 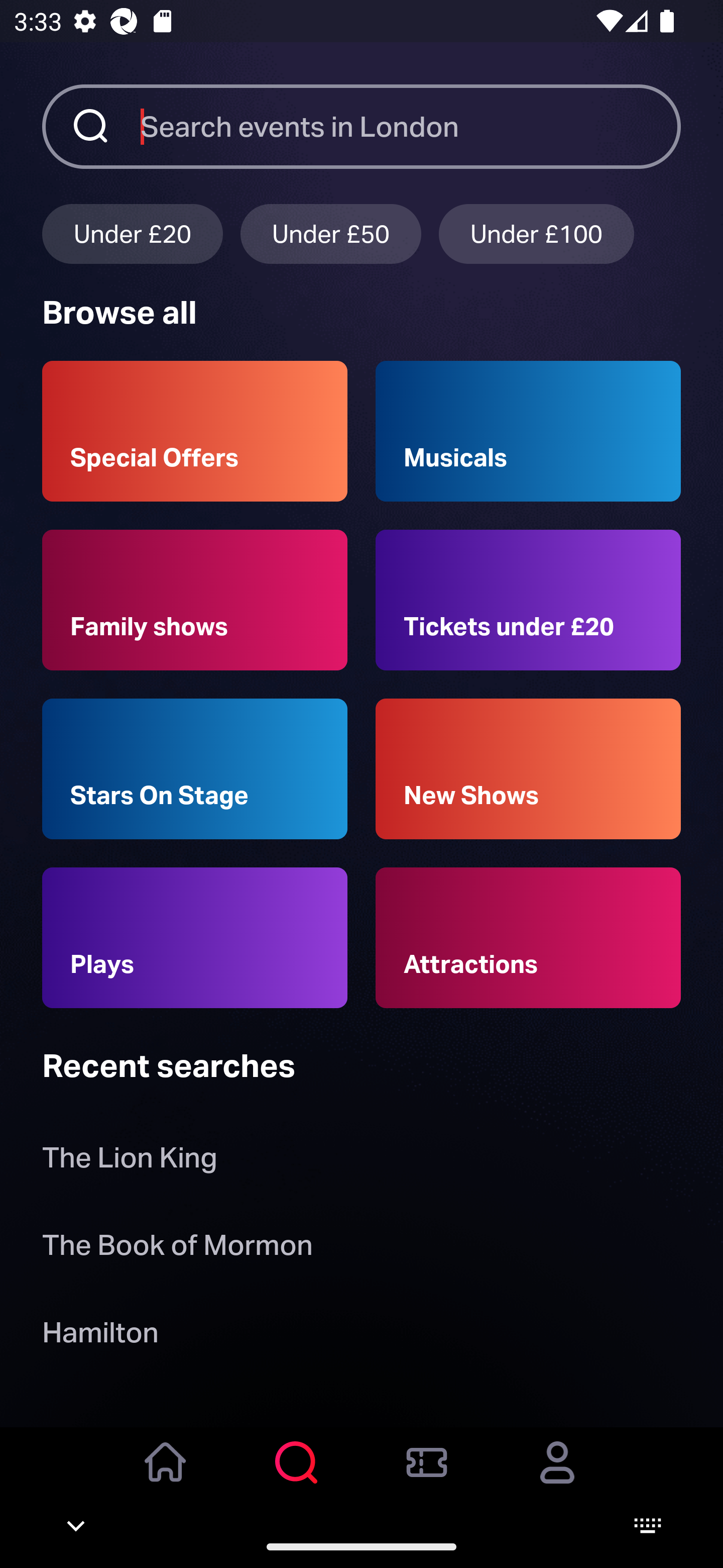 I want to click on Stars On Stage, so click(x=195, y=769).